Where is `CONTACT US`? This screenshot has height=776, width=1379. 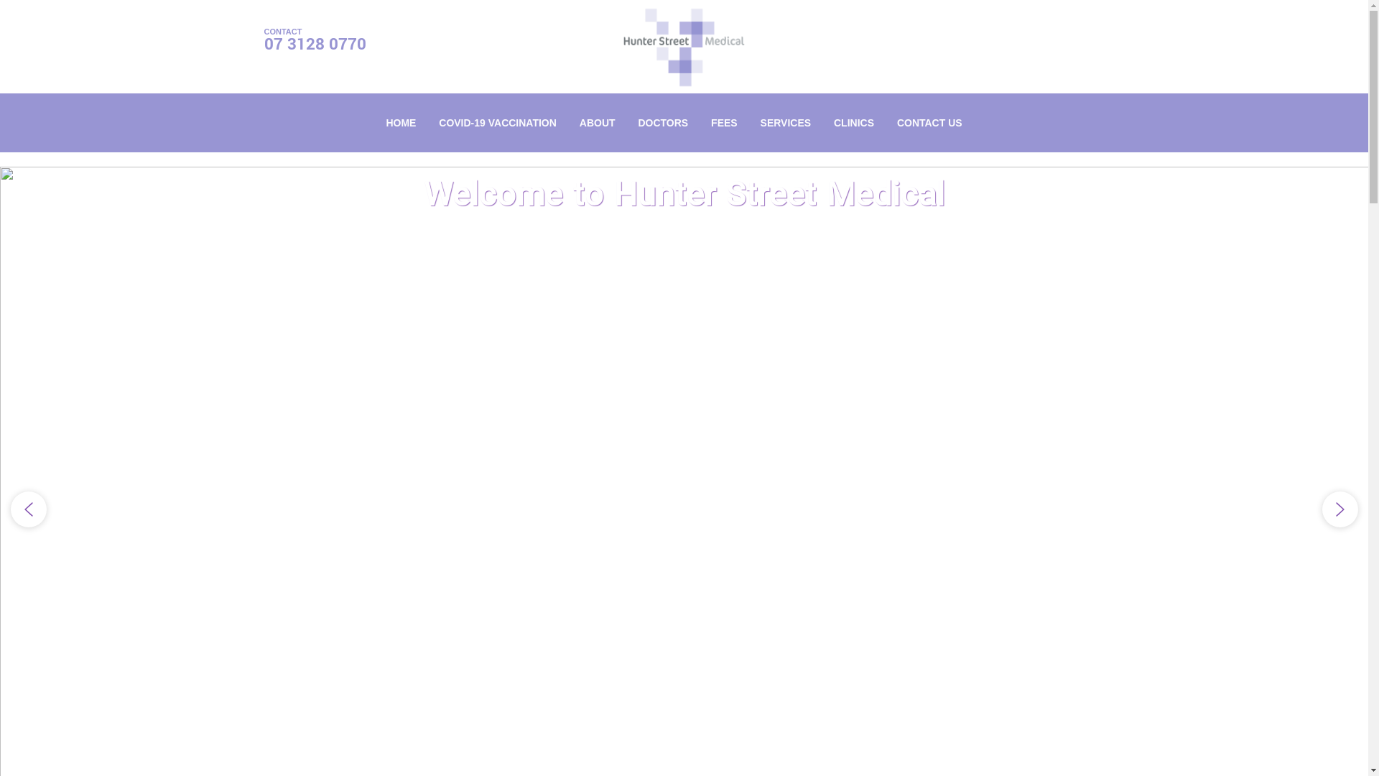
CONTACT US is located at coordinates (929, 123).